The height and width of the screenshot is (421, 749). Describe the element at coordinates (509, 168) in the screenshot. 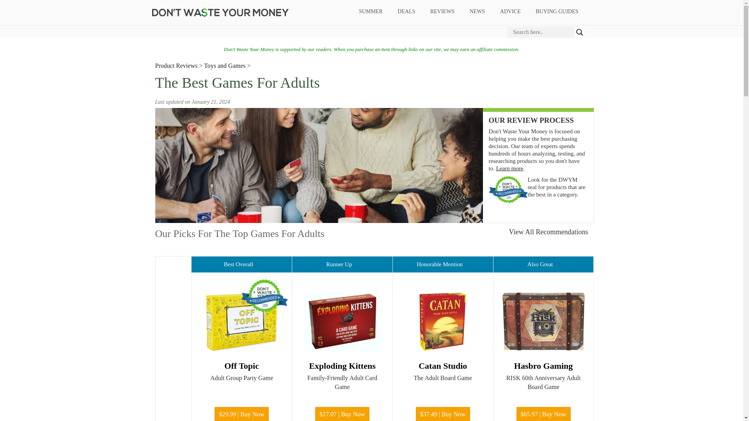

I see `Learn more` at that location.